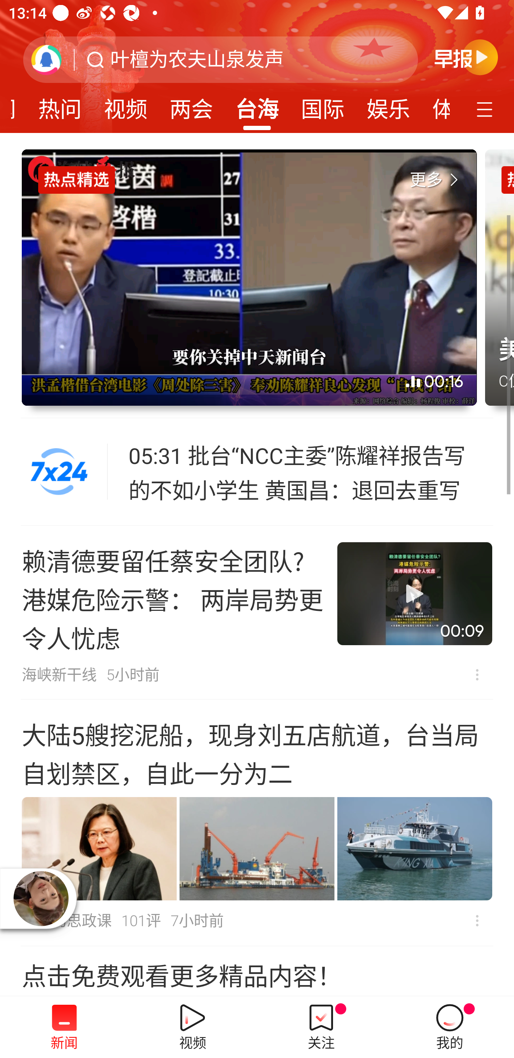 This screenshot has width=514, height=1058. What do you see at coordinates (41, 899) in the screenshot?
I see `播放器` at bounding box center [41, 899].